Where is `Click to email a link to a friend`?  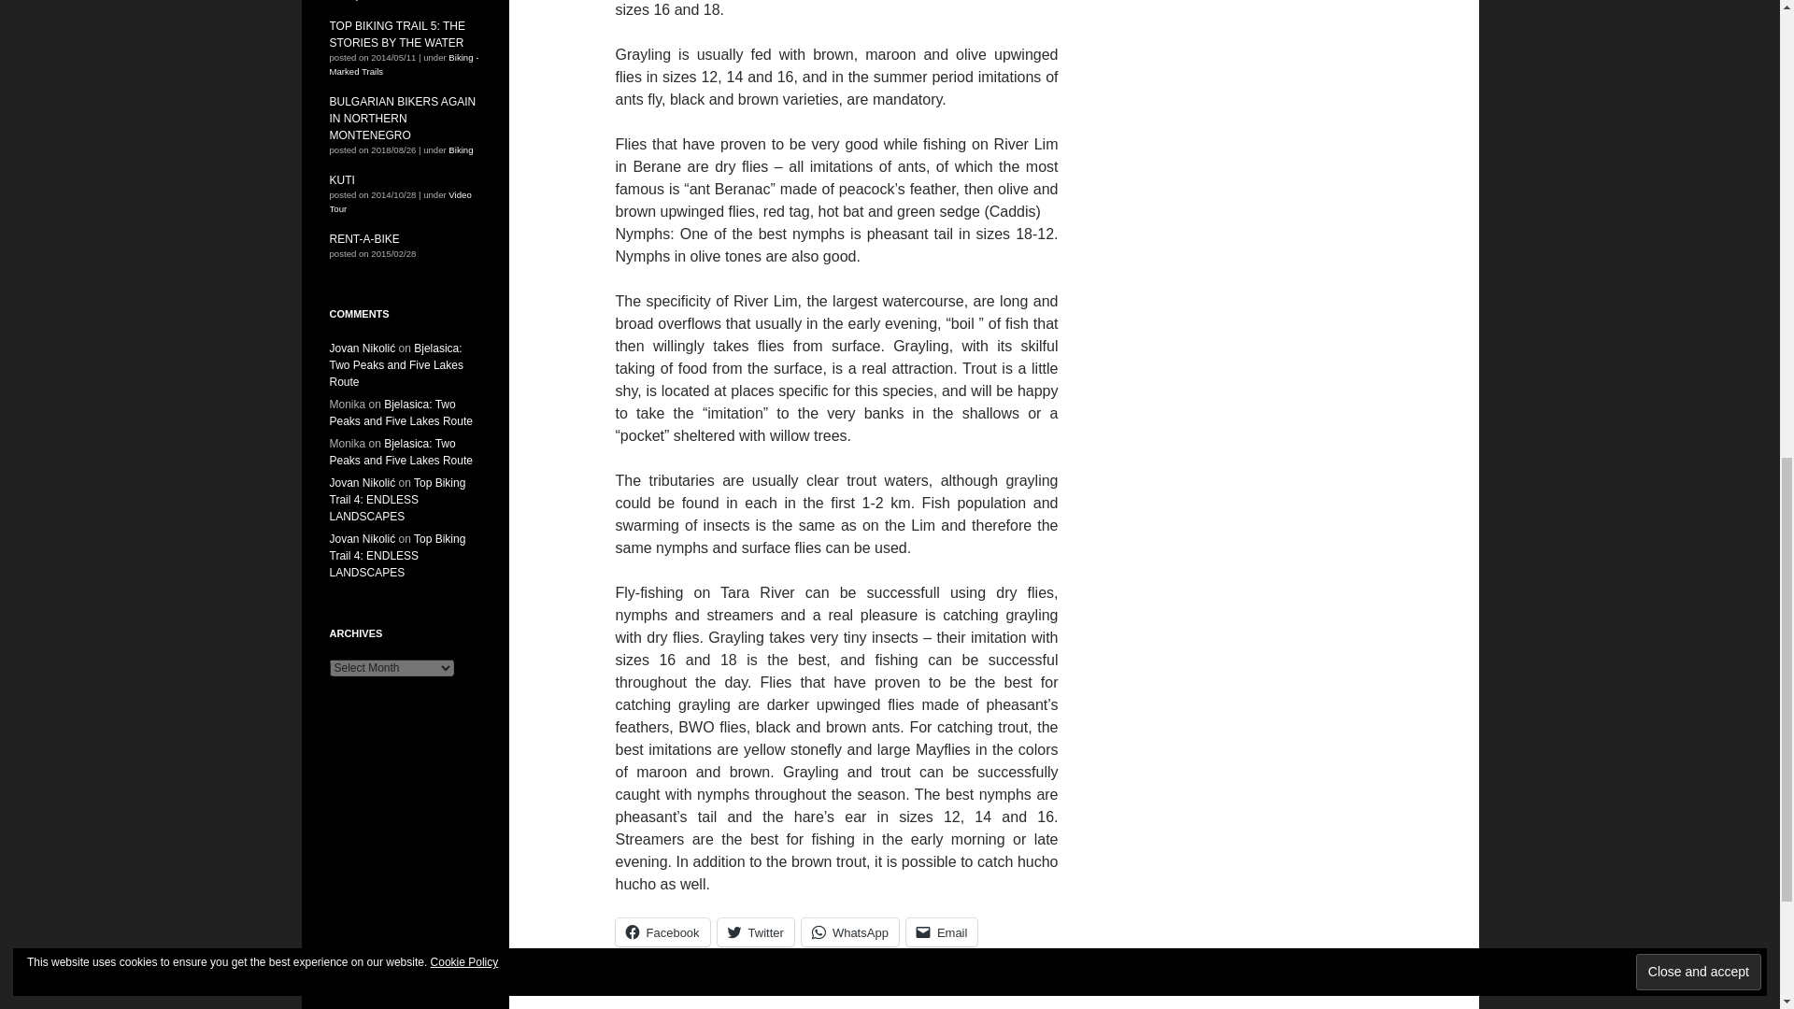 Click to email a link to a friend is located at coordinates (942, 932).